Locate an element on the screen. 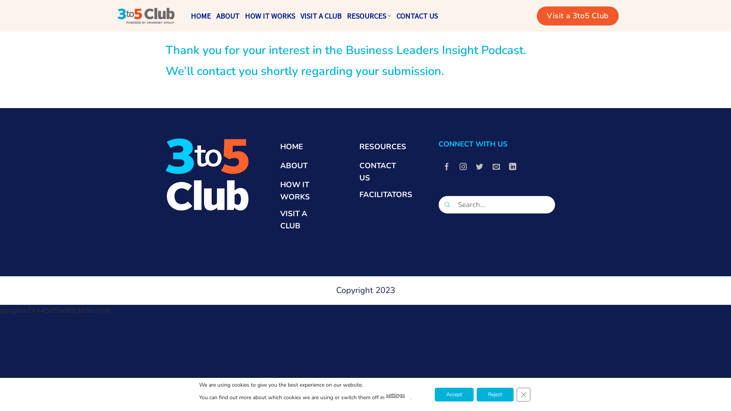  Follow on Instagram is located at coordinates (463, 167).